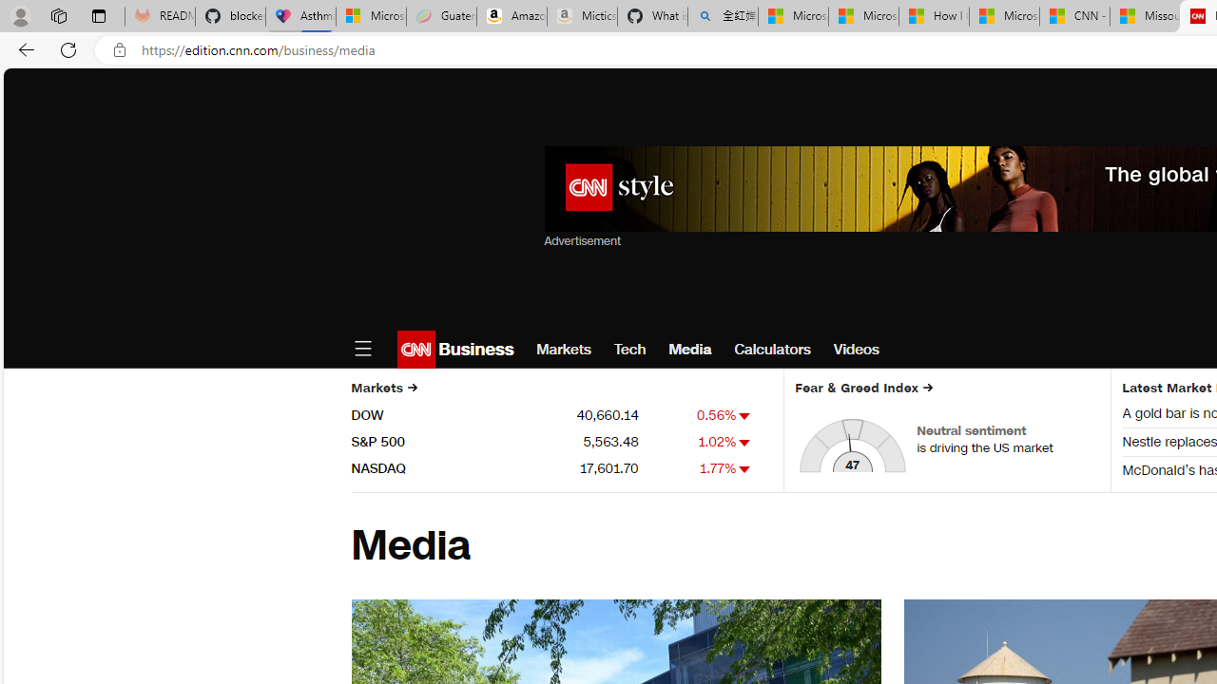 The height and width of the screenshot is (684, 1217). I want to click on AutomationID: fear-and-greed-dial, so click(852, 445).